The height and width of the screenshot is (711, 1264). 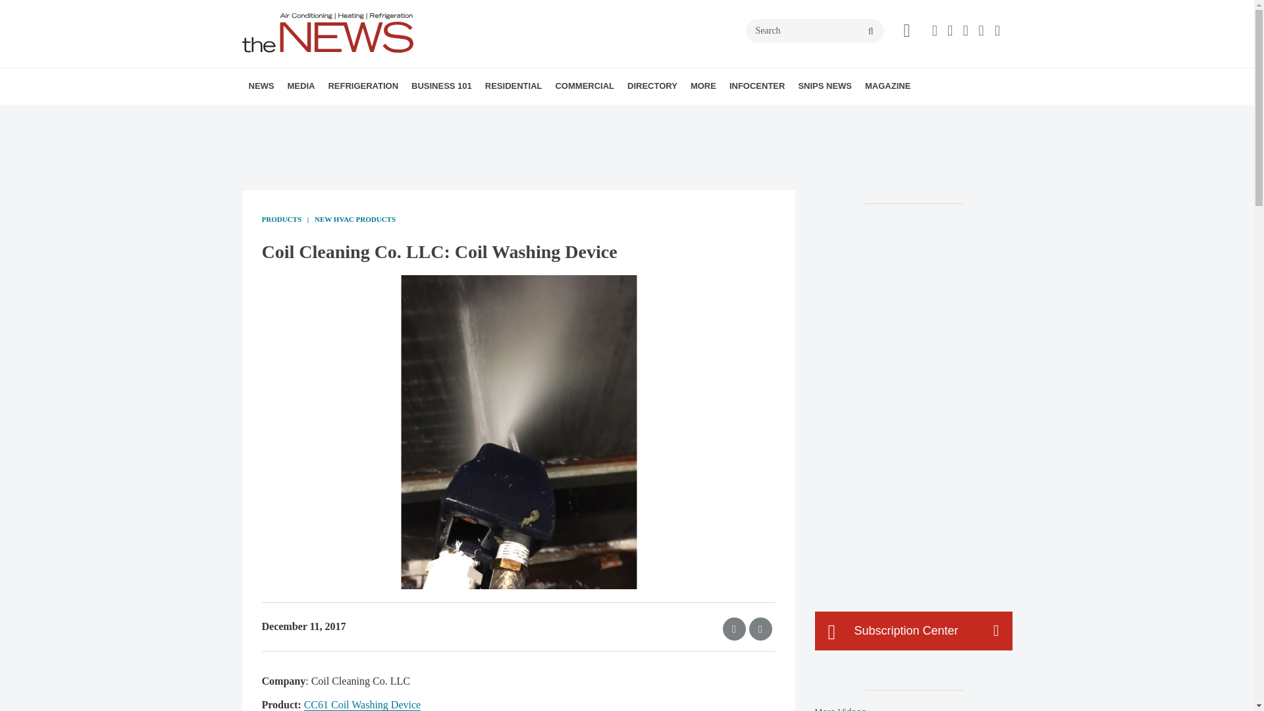 What do you see at coordinates (379, 115) in the screenshot?
I see `WEBINARS` at bounding box center [379, 115].